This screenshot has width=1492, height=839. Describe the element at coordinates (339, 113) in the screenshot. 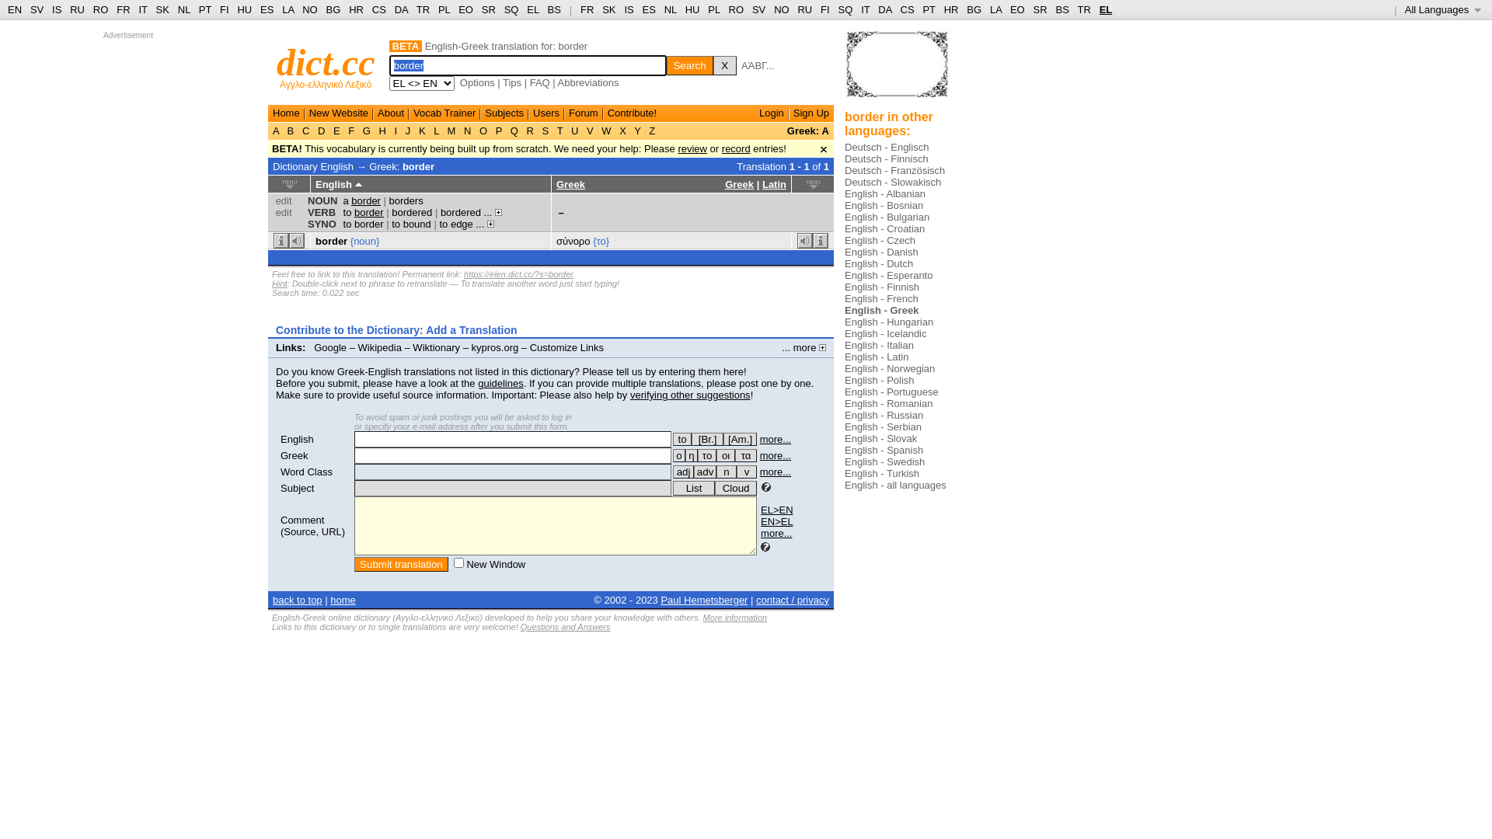

I see `New Website` at that location.